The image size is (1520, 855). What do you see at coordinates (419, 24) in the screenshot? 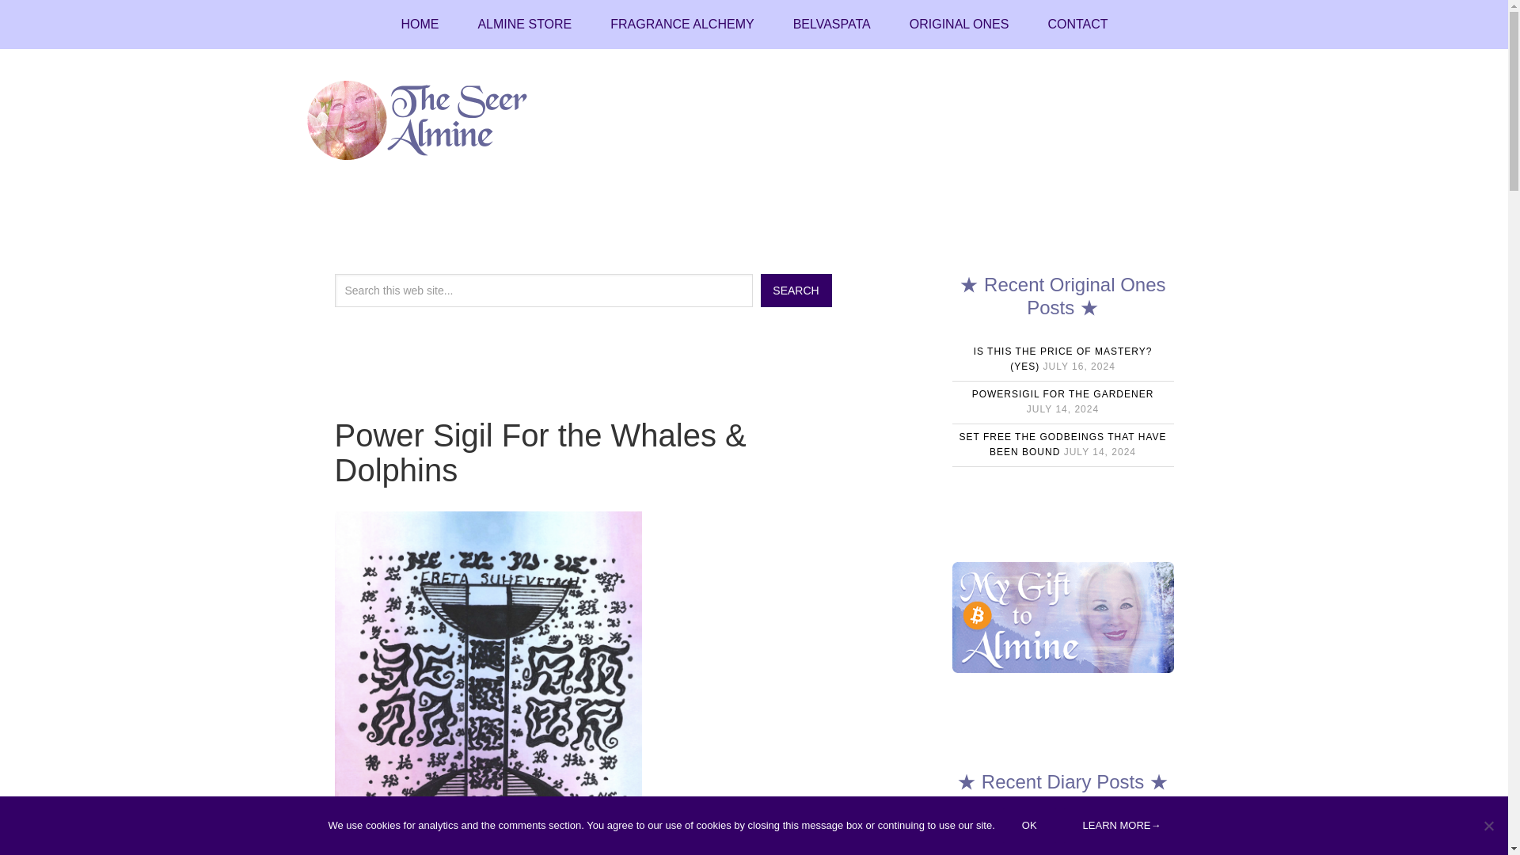
I see `HOME` at bounding box center [419, 24].